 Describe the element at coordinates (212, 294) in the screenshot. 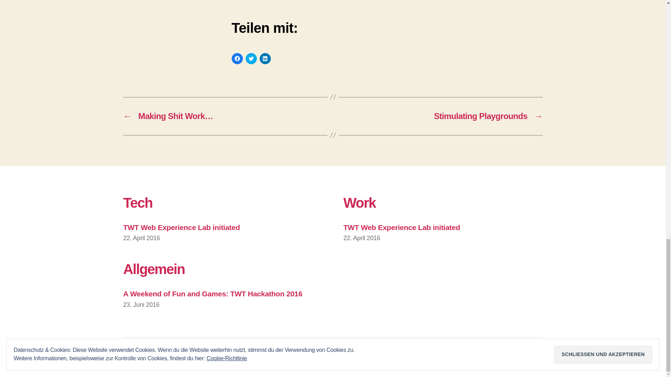

I see `A Weekend of Fun and Games: TWT Hackathon 2016` at that location.